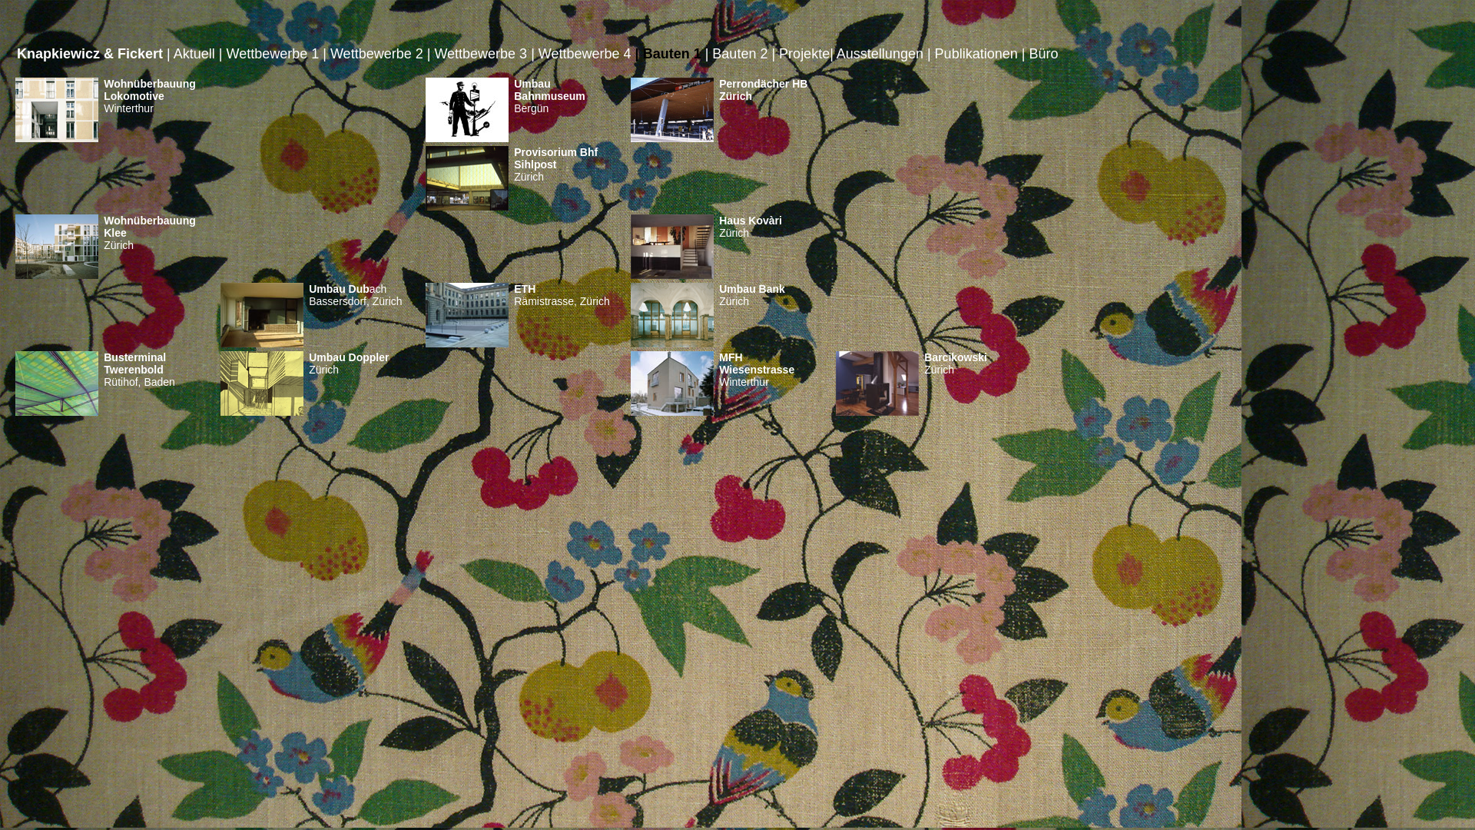  What do you see at coordinates (191, 54) in the screenshot?
I see `| Aktuell` at bounding box center [191, 54].